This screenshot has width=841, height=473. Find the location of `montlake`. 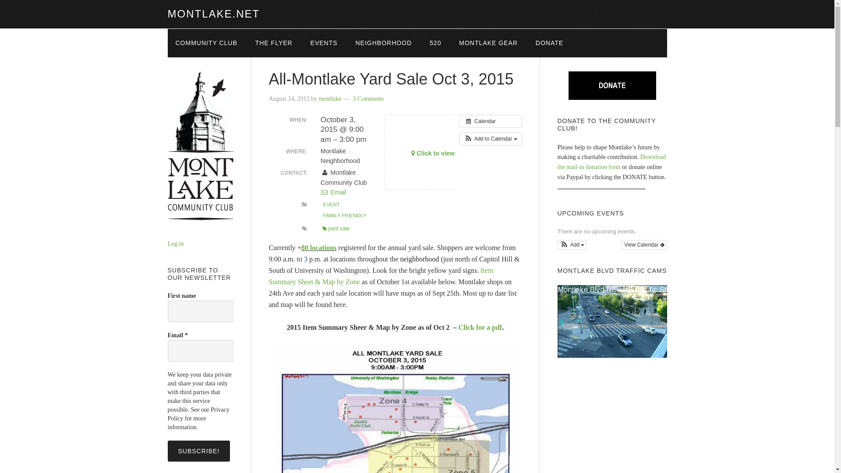

montlake is located at coordinates (330, 99).